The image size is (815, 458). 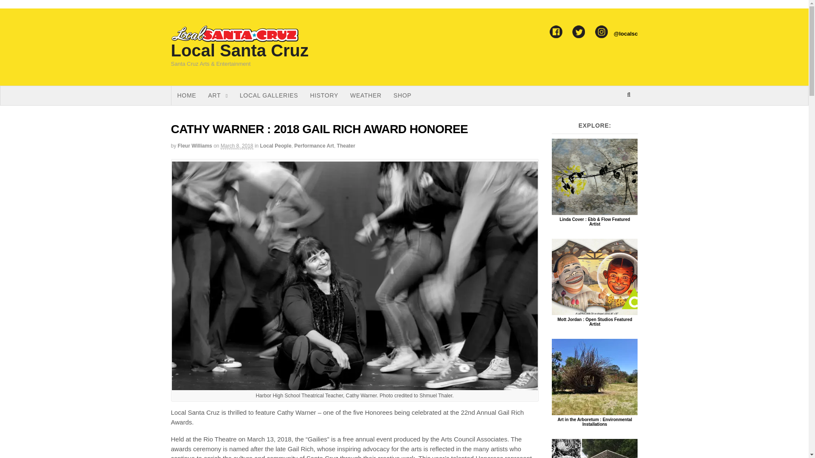 What do you see at coordinates (346, 146) in the screenshot?
I see `View all items in Theater` at bounding box center [346, 146].